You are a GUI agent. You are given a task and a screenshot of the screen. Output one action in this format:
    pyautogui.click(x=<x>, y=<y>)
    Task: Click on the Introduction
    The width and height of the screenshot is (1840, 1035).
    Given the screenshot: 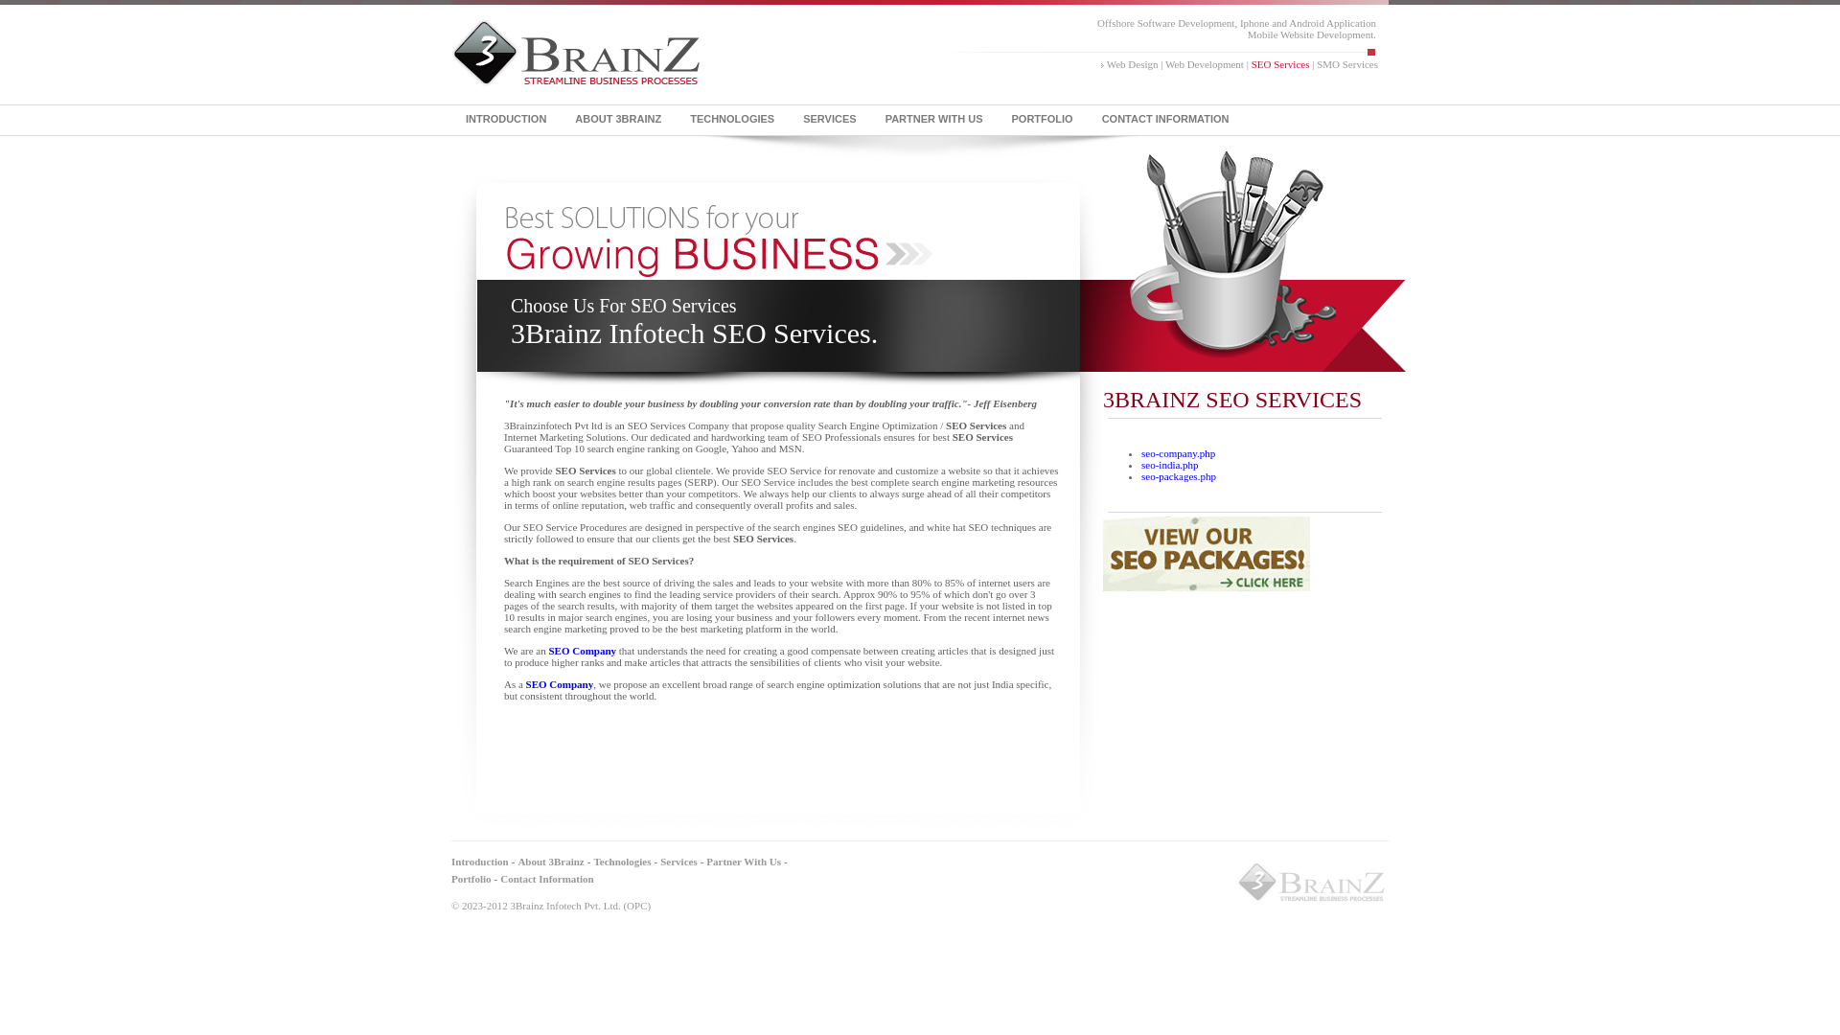 What is the action you would take?
    pyautogui.click(x=480, y=861)
    